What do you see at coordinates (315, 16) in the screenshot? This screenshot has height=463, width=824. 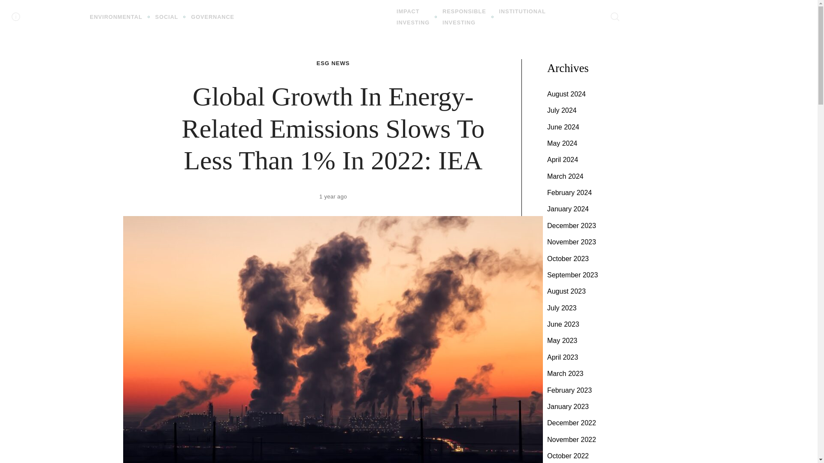 I see `INSTITUTIONAL` at bounding box center [315, 16].